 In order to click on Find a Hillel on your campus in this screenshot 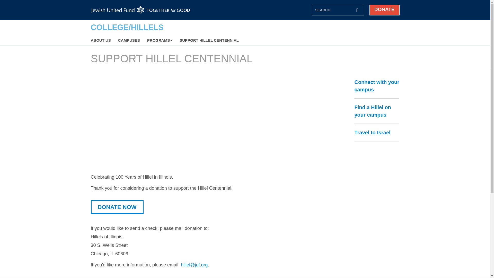, I will do `click(372, 111)`.